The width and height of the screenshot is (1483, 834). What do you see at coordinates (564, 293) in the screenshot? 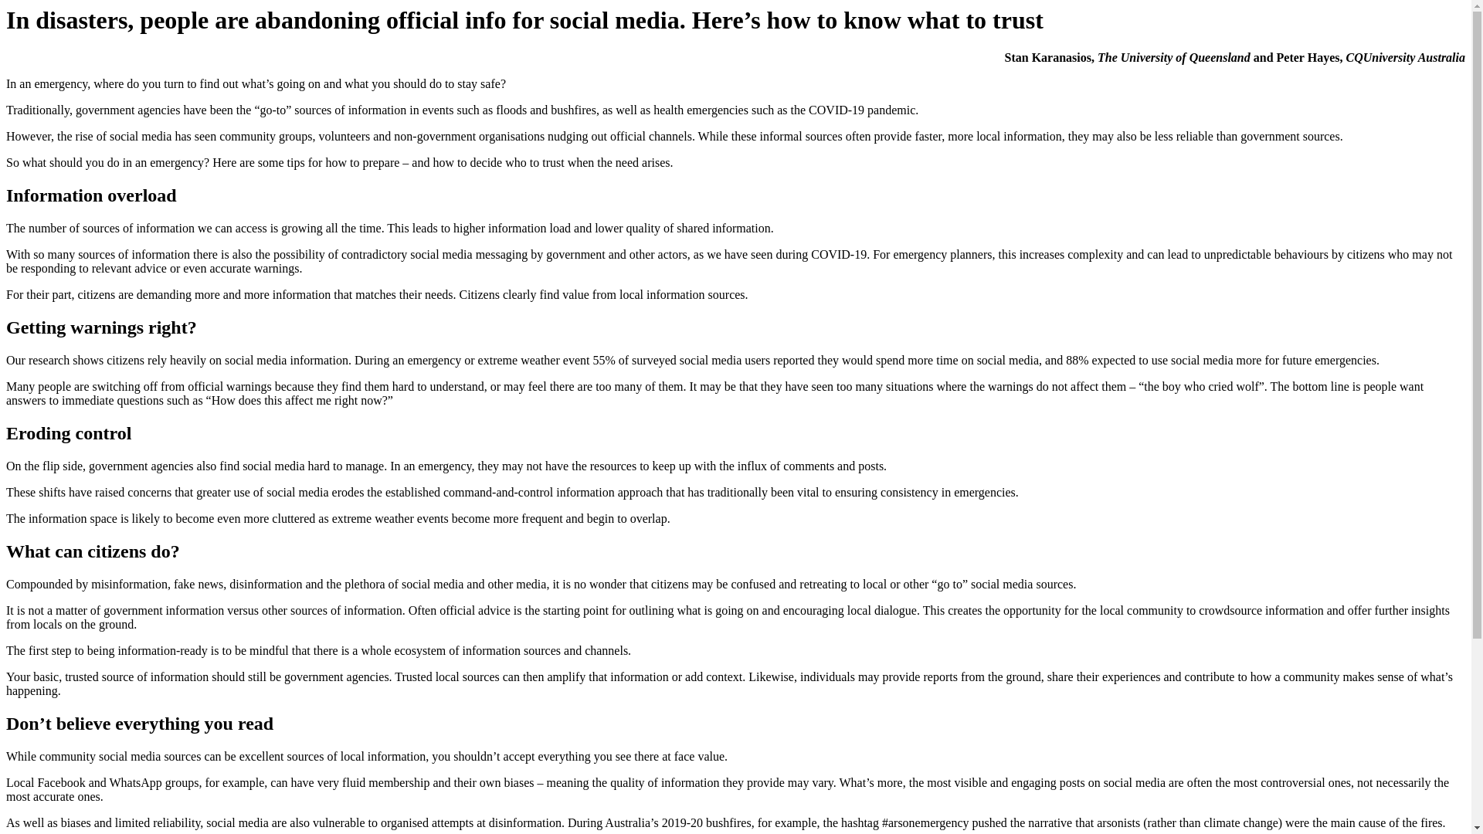
I see `find value` at bounding box center [564, 293].